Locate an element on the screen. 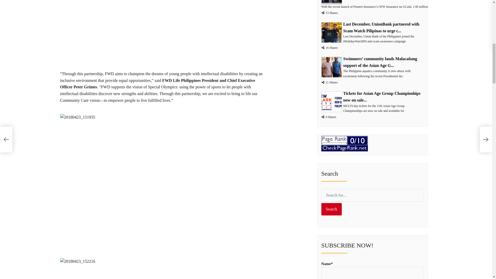  seo for beginners is located at coordinates (345, 139).